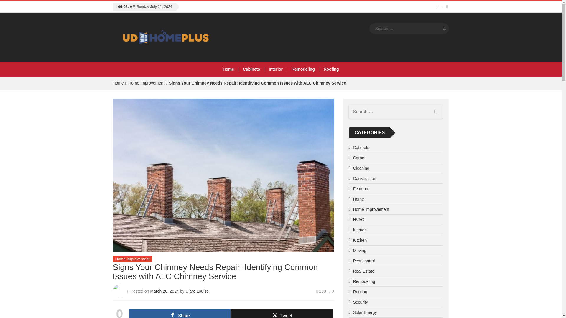 This screenshot has width=566, height=318. Describe the element at coordinates (275, 69) in the screenshot. I see `Interior` at that location.